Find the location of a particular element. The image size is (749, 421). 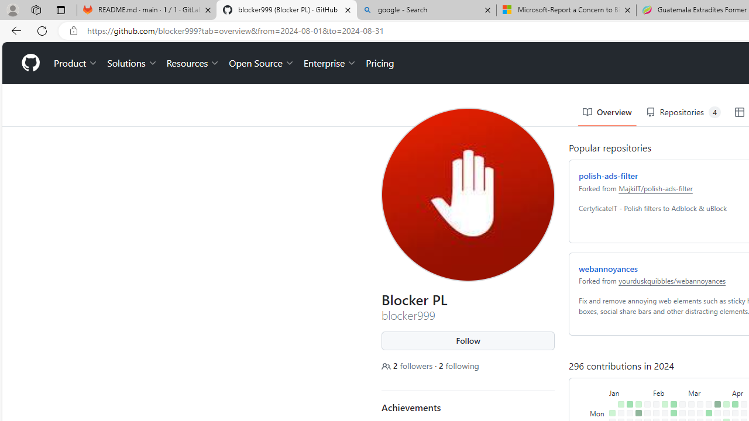

No contributions on April 3rd. is located at coordinates (723, 388).